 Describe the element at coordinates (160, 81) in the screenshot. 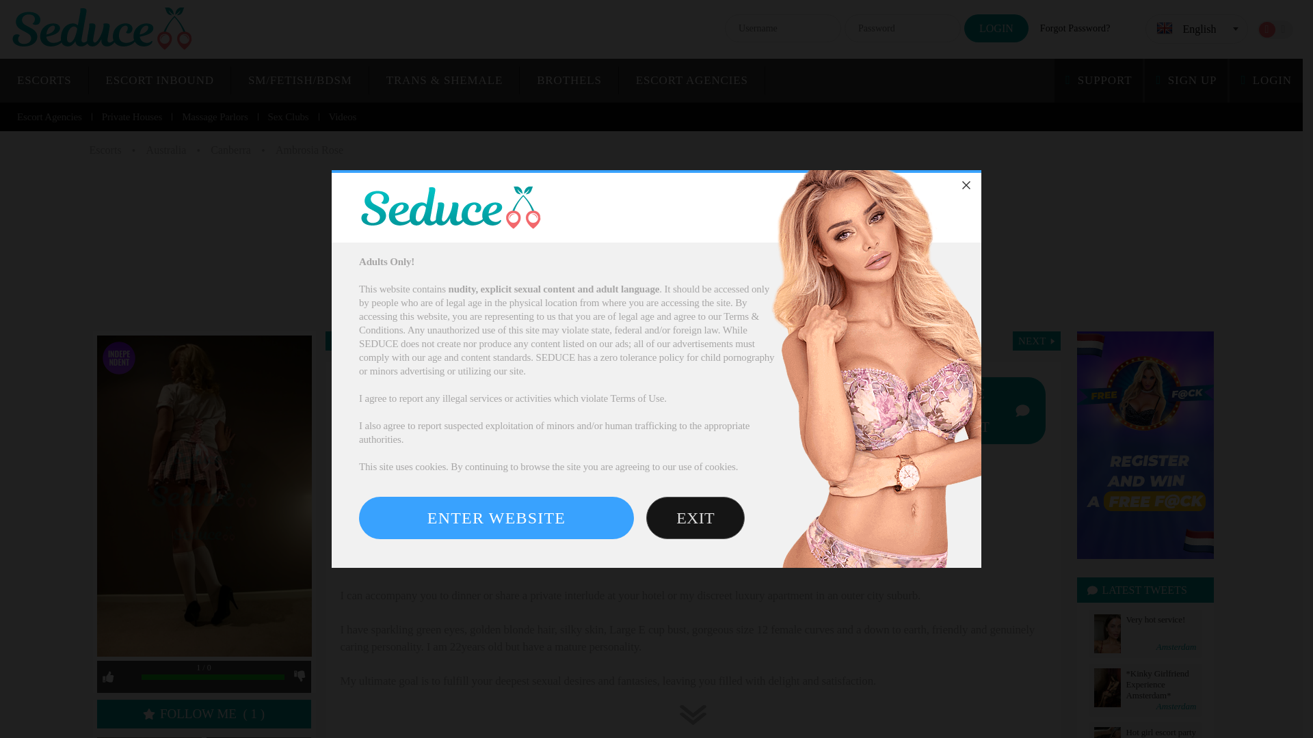

I see `ESCORT INBOUND` at that location.